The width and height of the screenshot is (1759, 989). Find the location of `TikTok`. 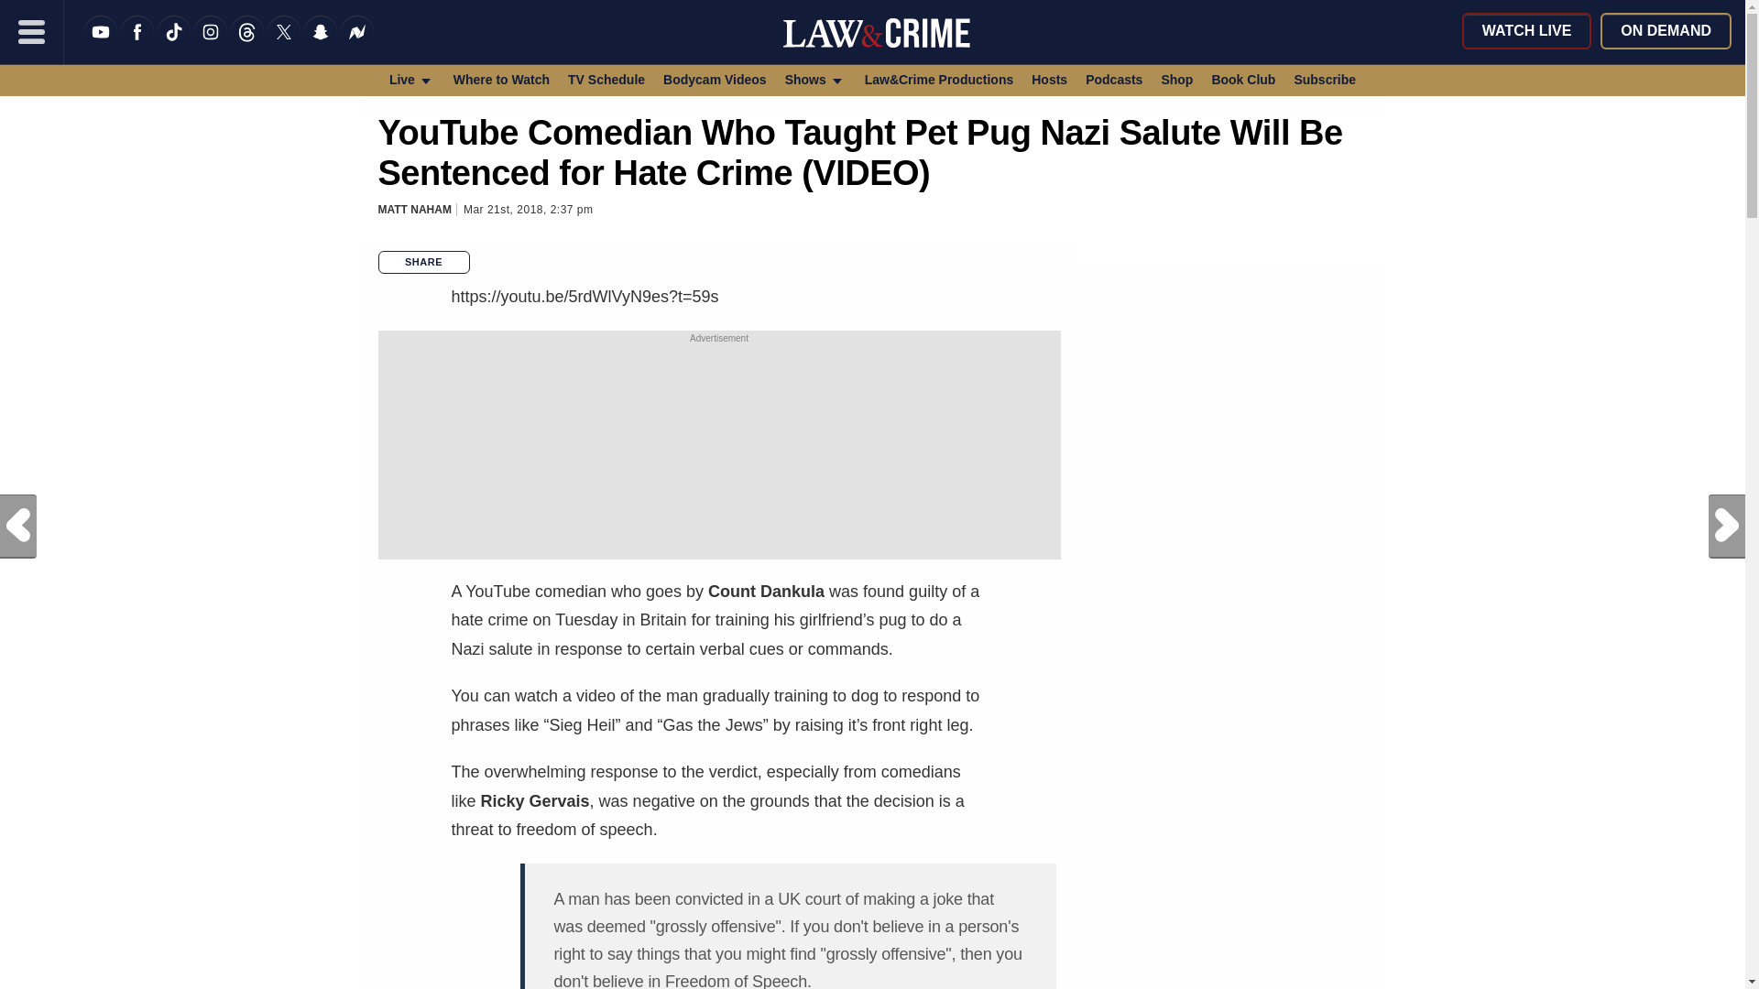

TikTok is located at coordinates (174, 43).